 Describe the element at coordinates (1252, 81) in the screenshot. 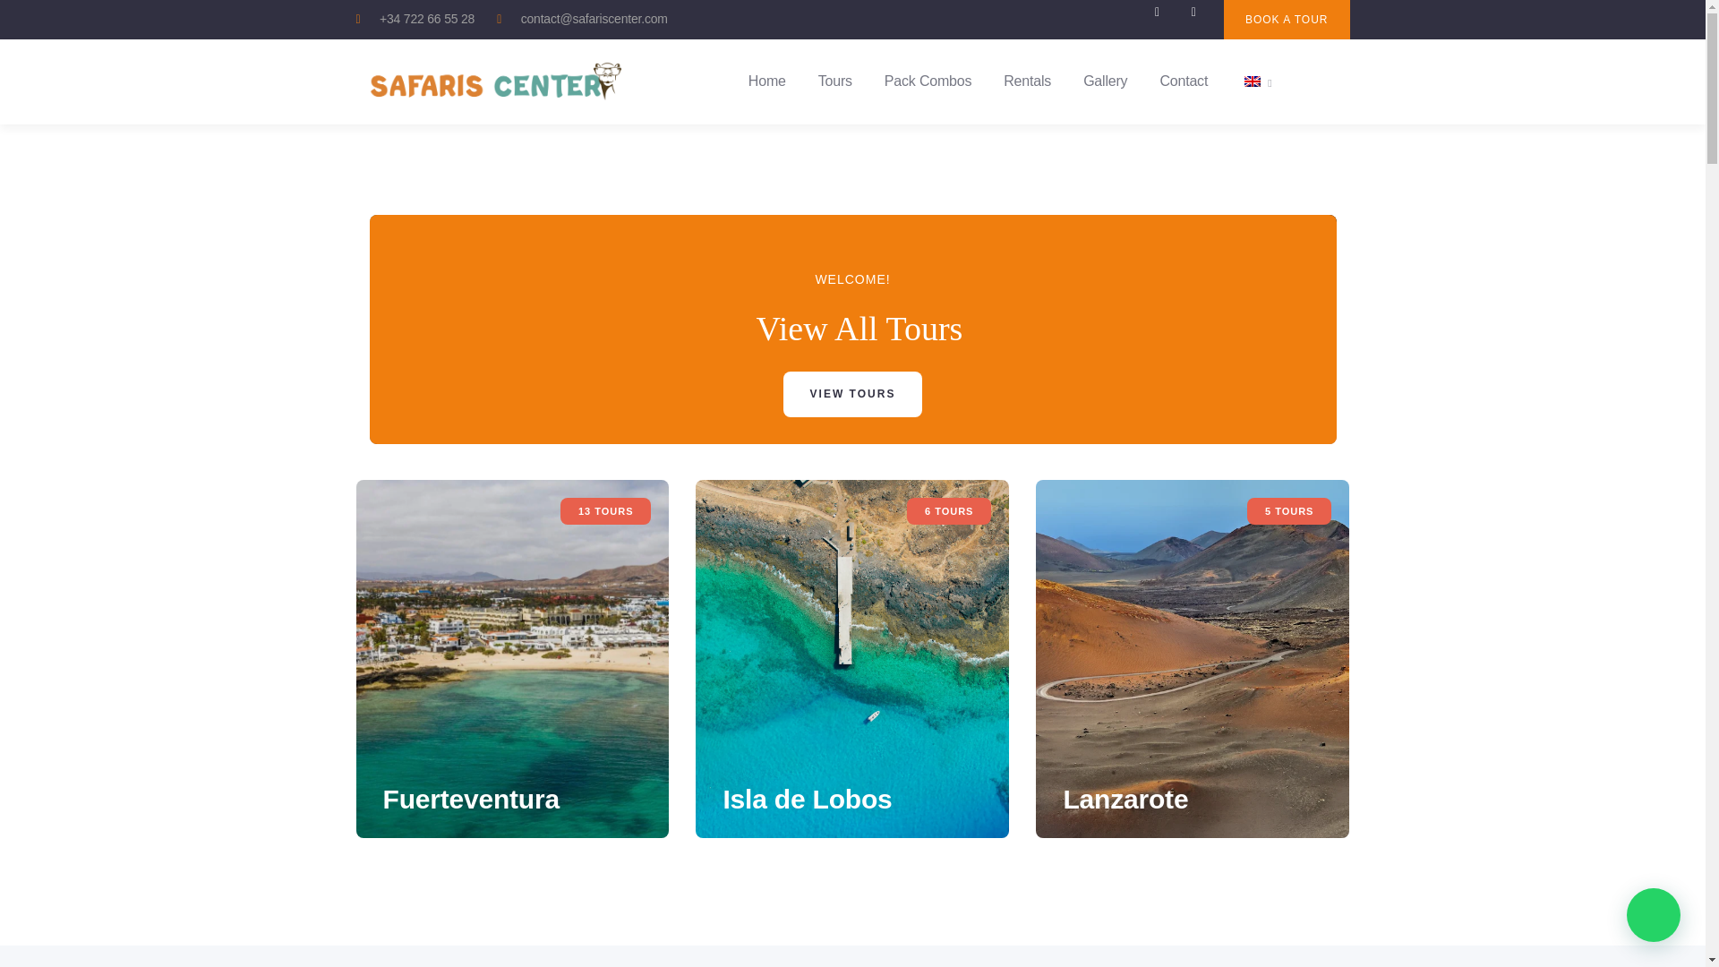

I see `English` at that location.